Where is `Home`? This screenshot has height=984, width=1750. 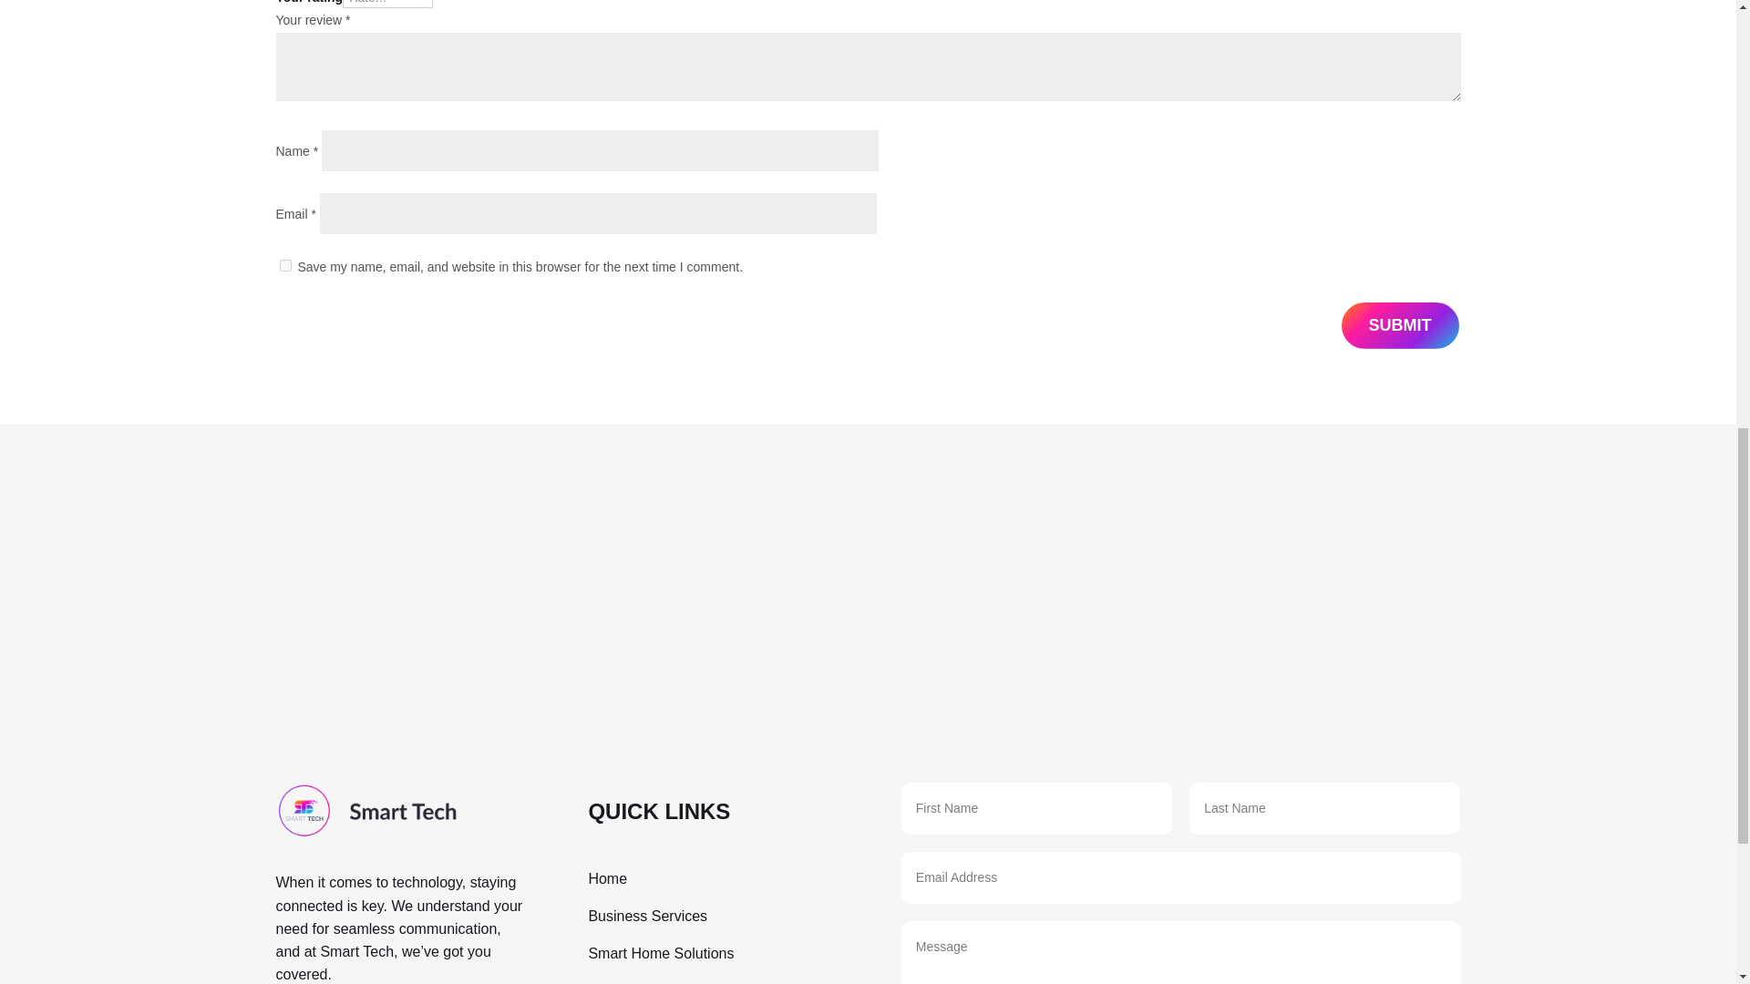 Home is located at coordinates (607, 878).